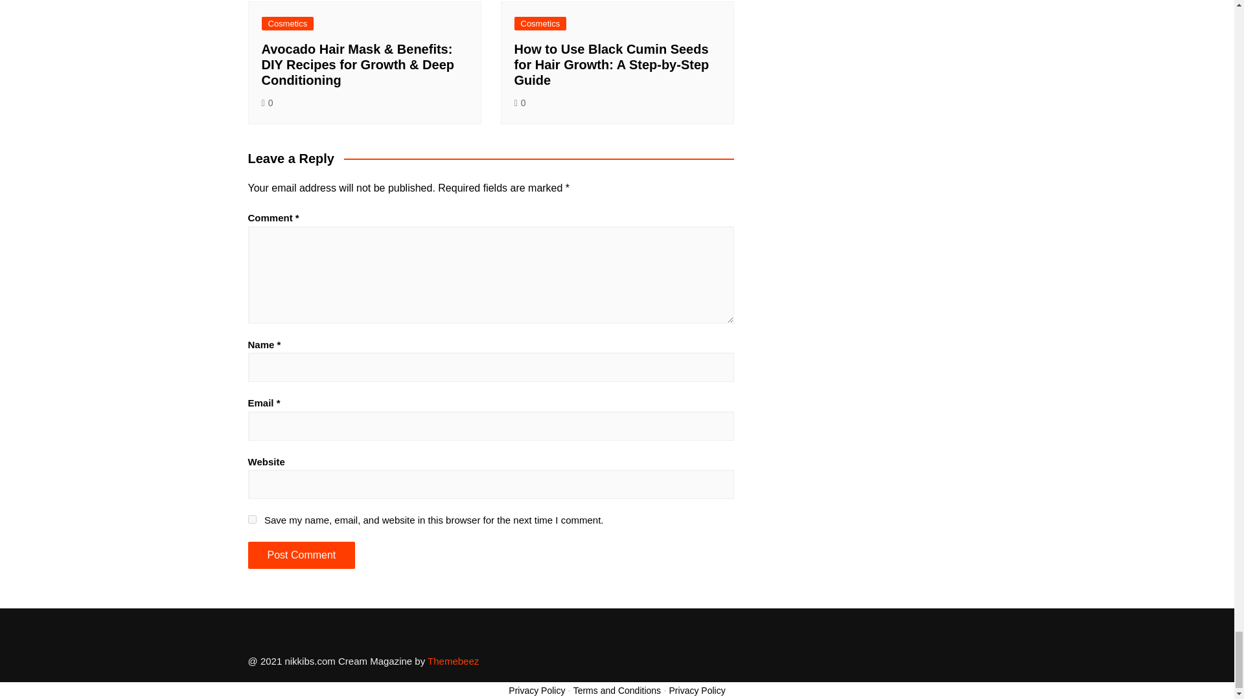 This screenshot has width=1244, height=699. I want to click on Post Comment, so click(301, 555).